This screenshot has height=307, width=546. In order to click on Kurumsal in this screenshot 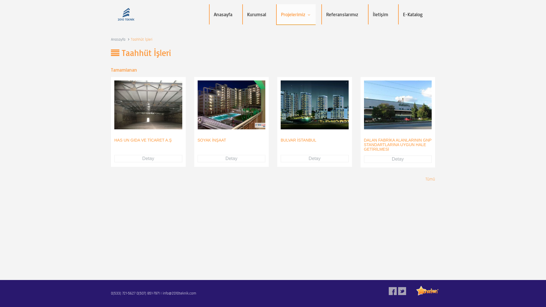, I will do `click(257, 14)`.